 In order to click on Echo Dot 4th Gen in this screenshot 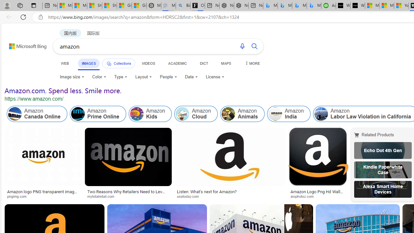, I will do `click(383, 150)`.